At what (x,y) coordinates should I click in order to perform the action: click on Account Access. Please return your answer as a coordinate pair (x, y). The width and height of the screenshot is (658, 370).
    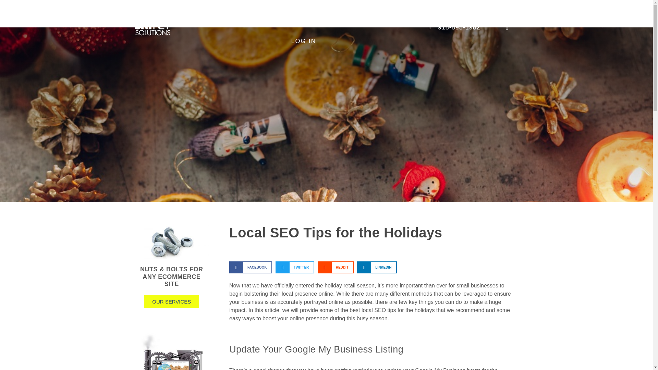
    Looking at the image, I should click on (304, 41).